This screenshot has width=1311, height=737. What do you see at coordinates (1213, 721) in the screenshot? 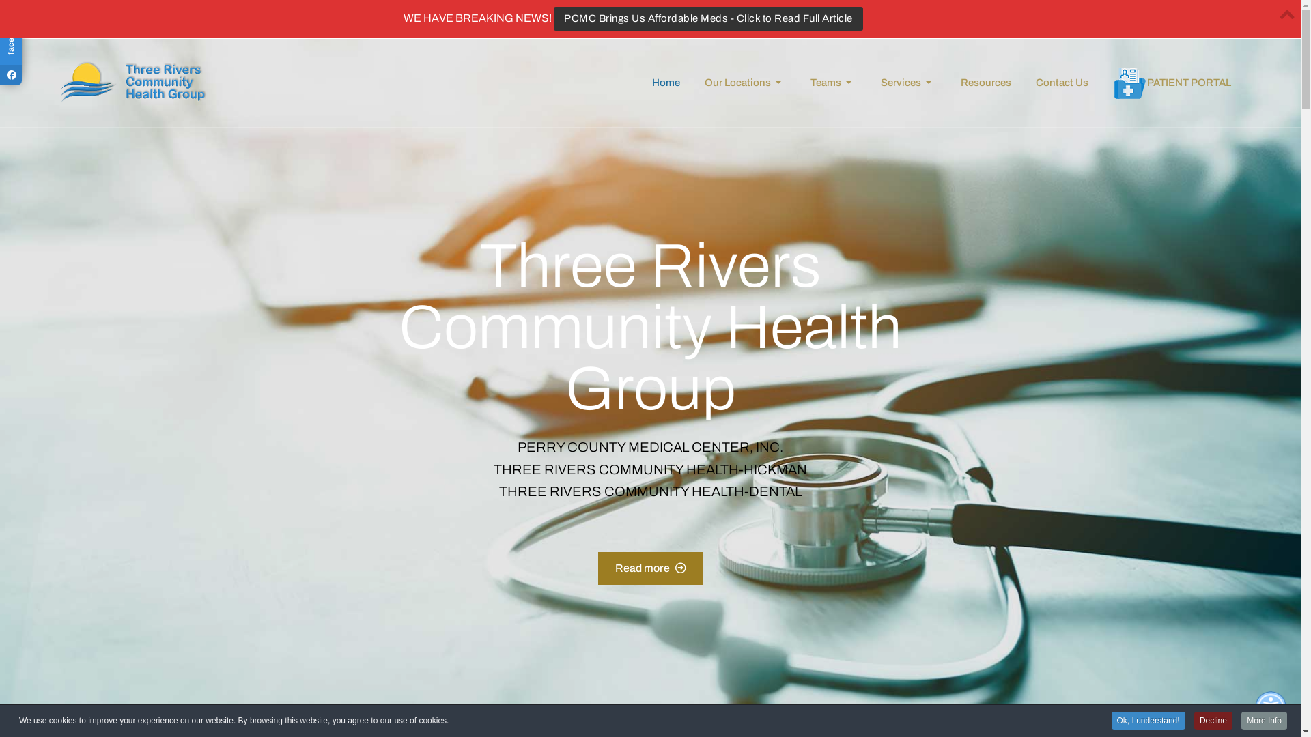
I see `Decline` at bounding box center [1213, 721].